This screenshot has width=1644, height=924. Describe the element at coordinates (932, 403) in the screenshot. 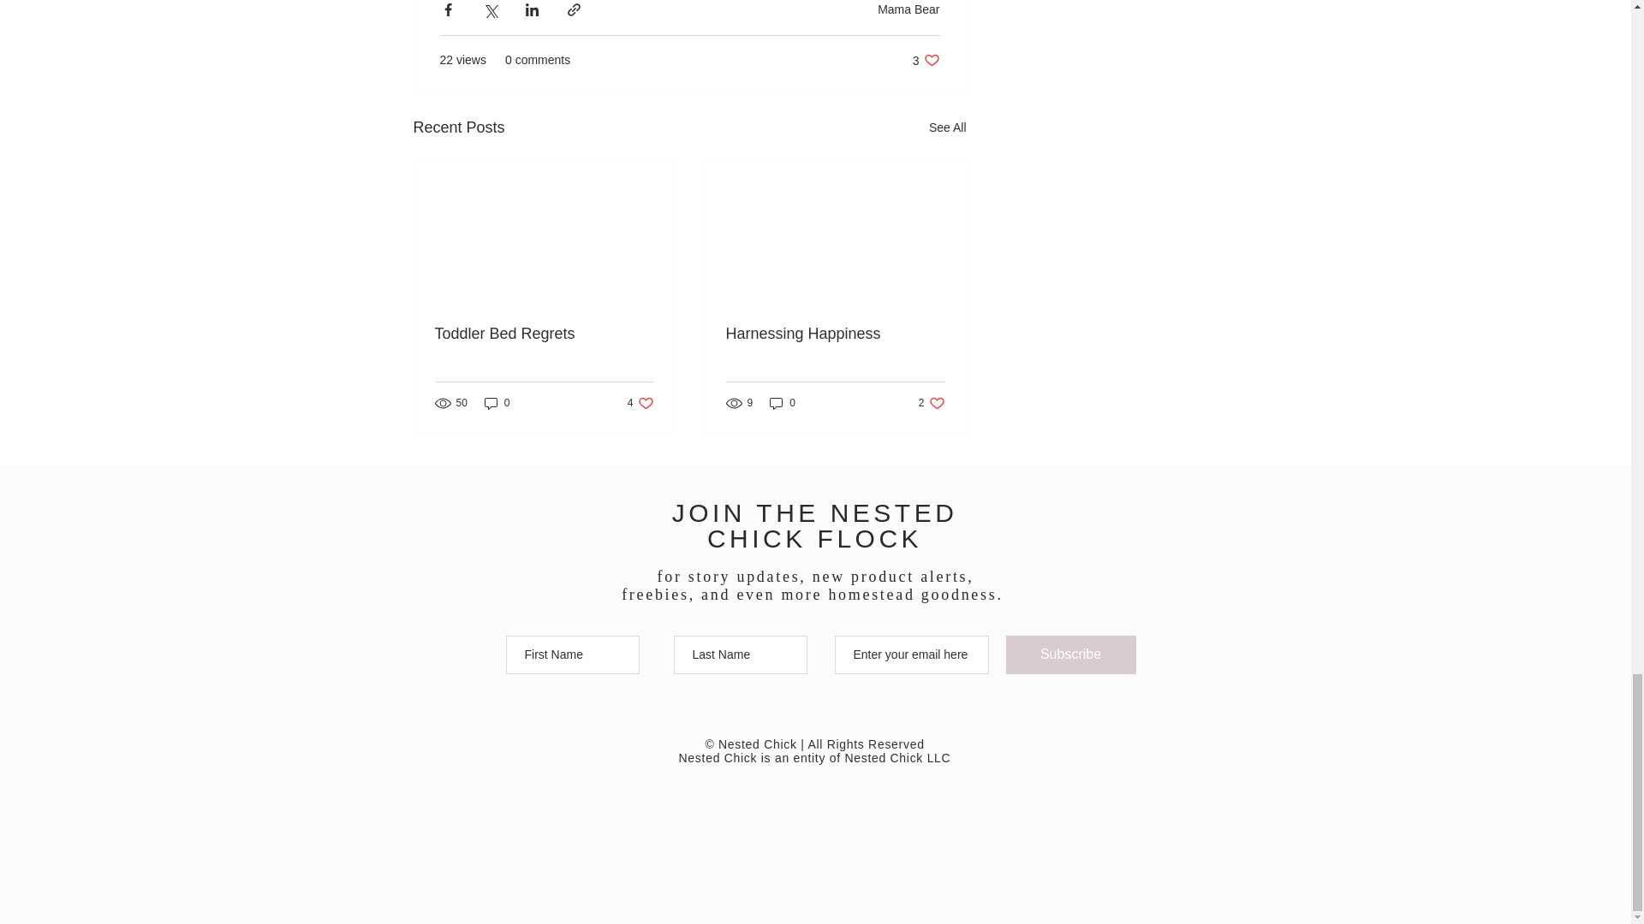

I see `Harnessing Happiness` at that location.